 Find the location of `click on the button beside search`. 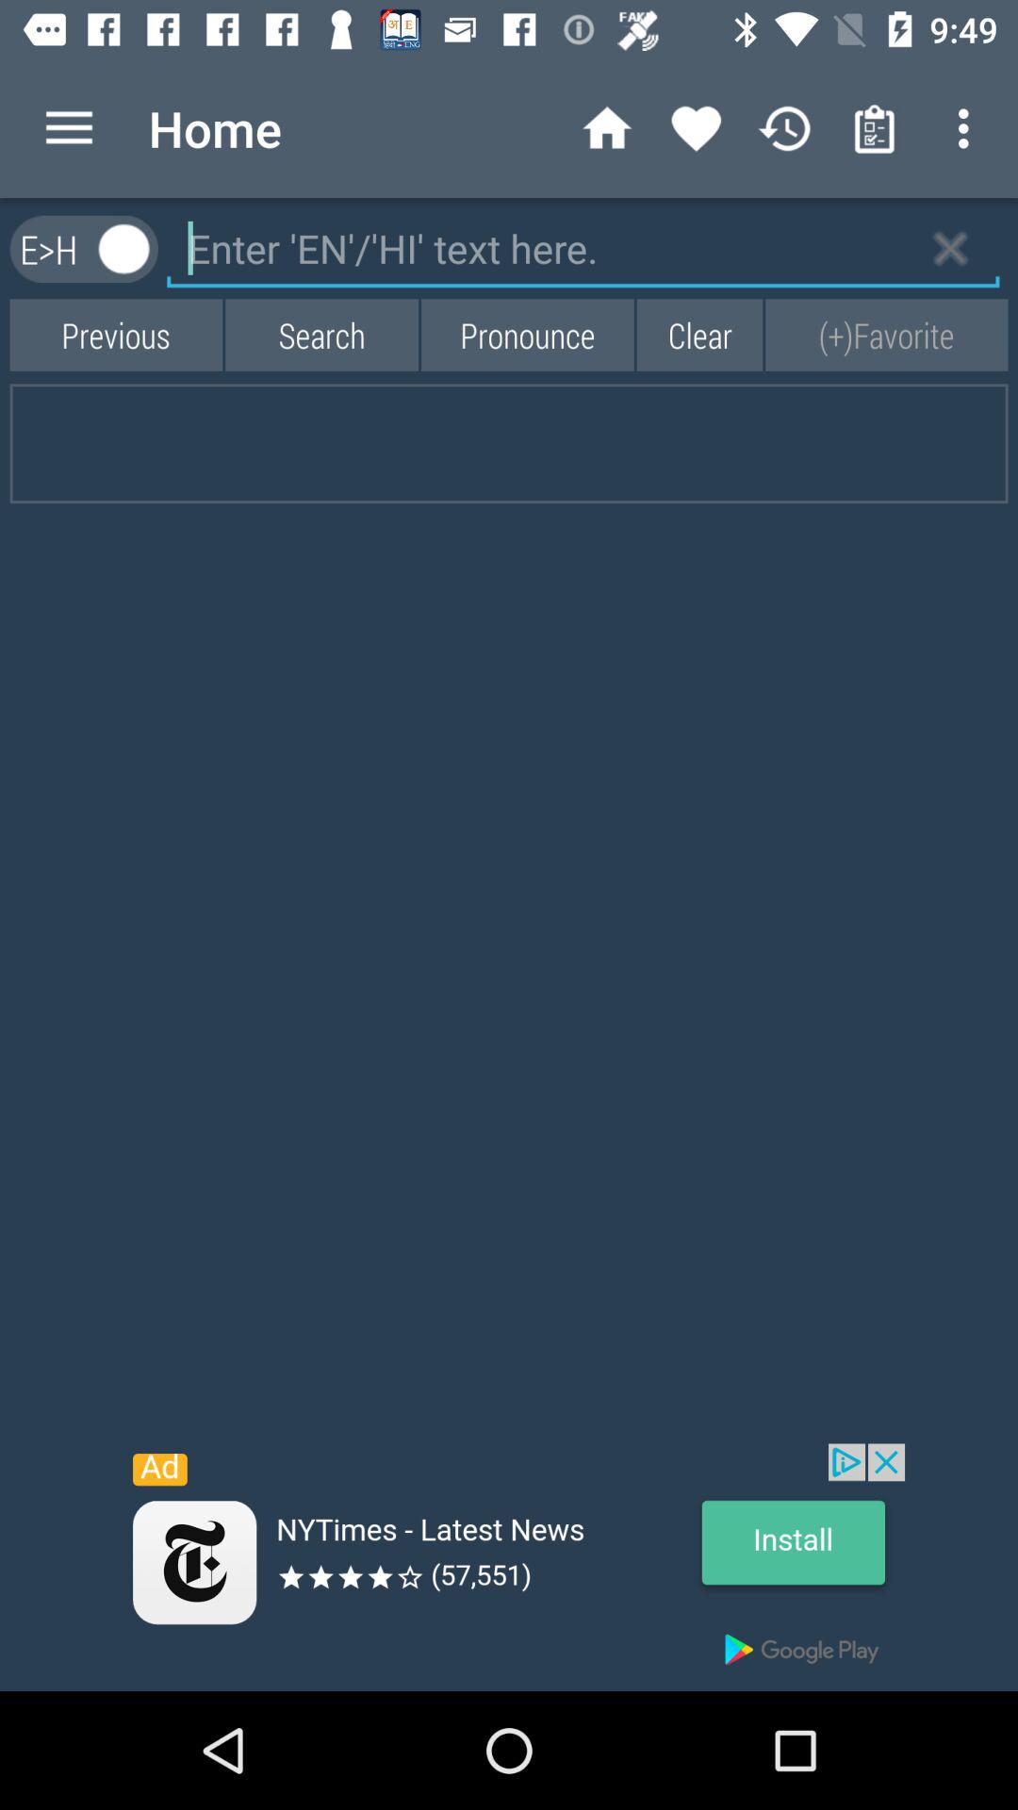

click on the button beside search is located at coordinates (116, 334).